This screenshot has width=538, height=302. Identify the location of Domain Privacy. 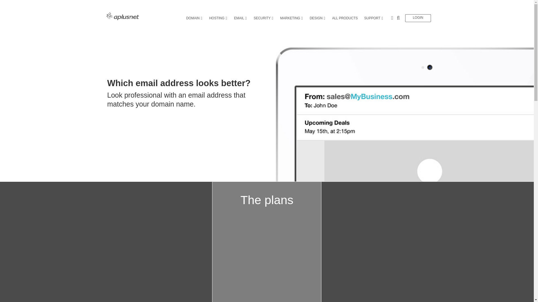
(194, 59).